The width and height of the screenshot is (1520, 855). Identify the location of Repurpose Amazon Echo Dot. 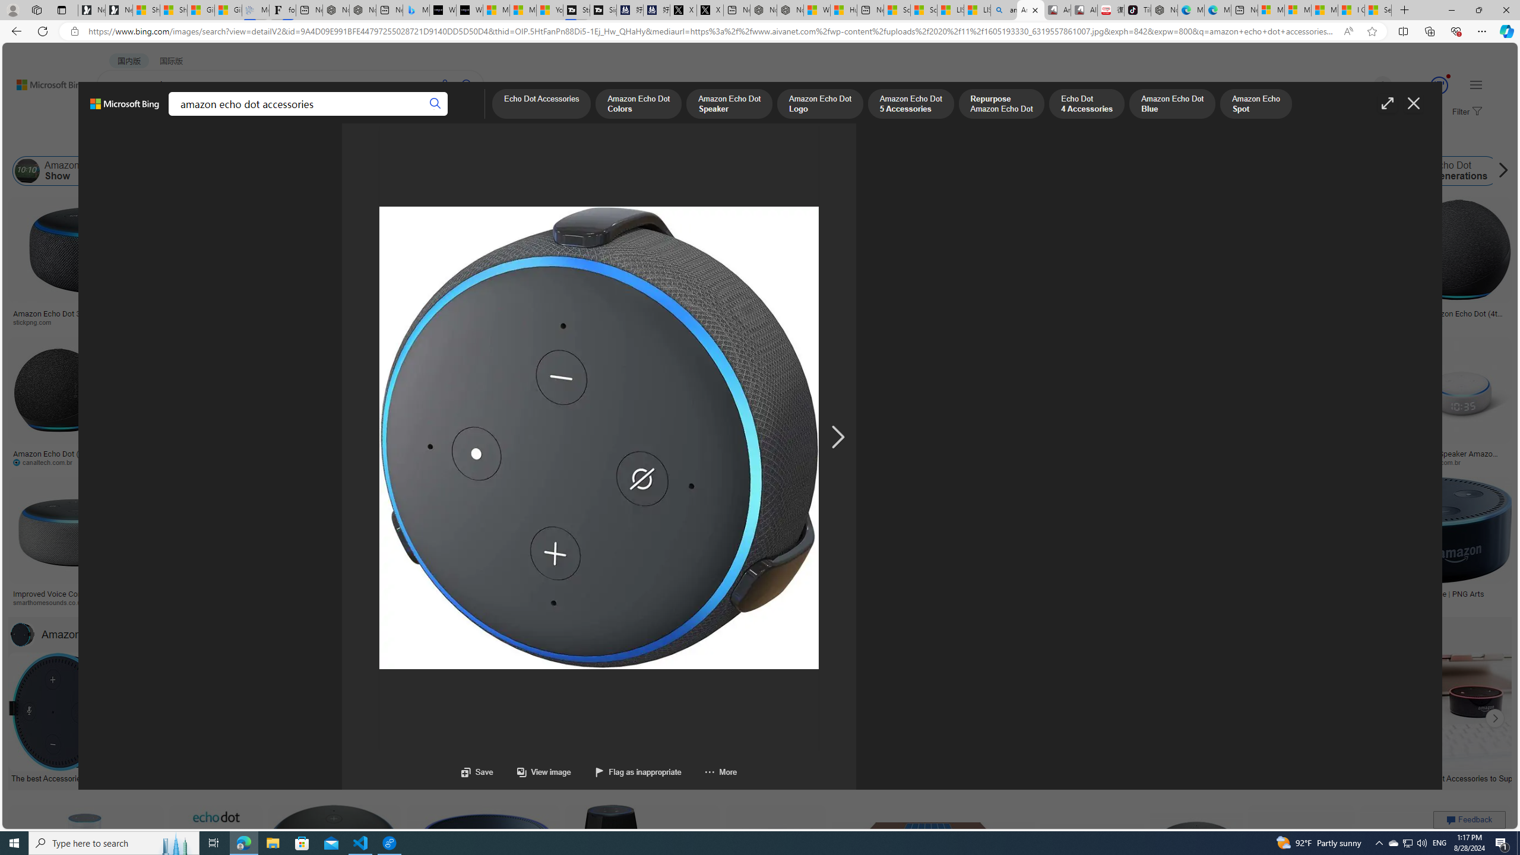
(1000, 104).